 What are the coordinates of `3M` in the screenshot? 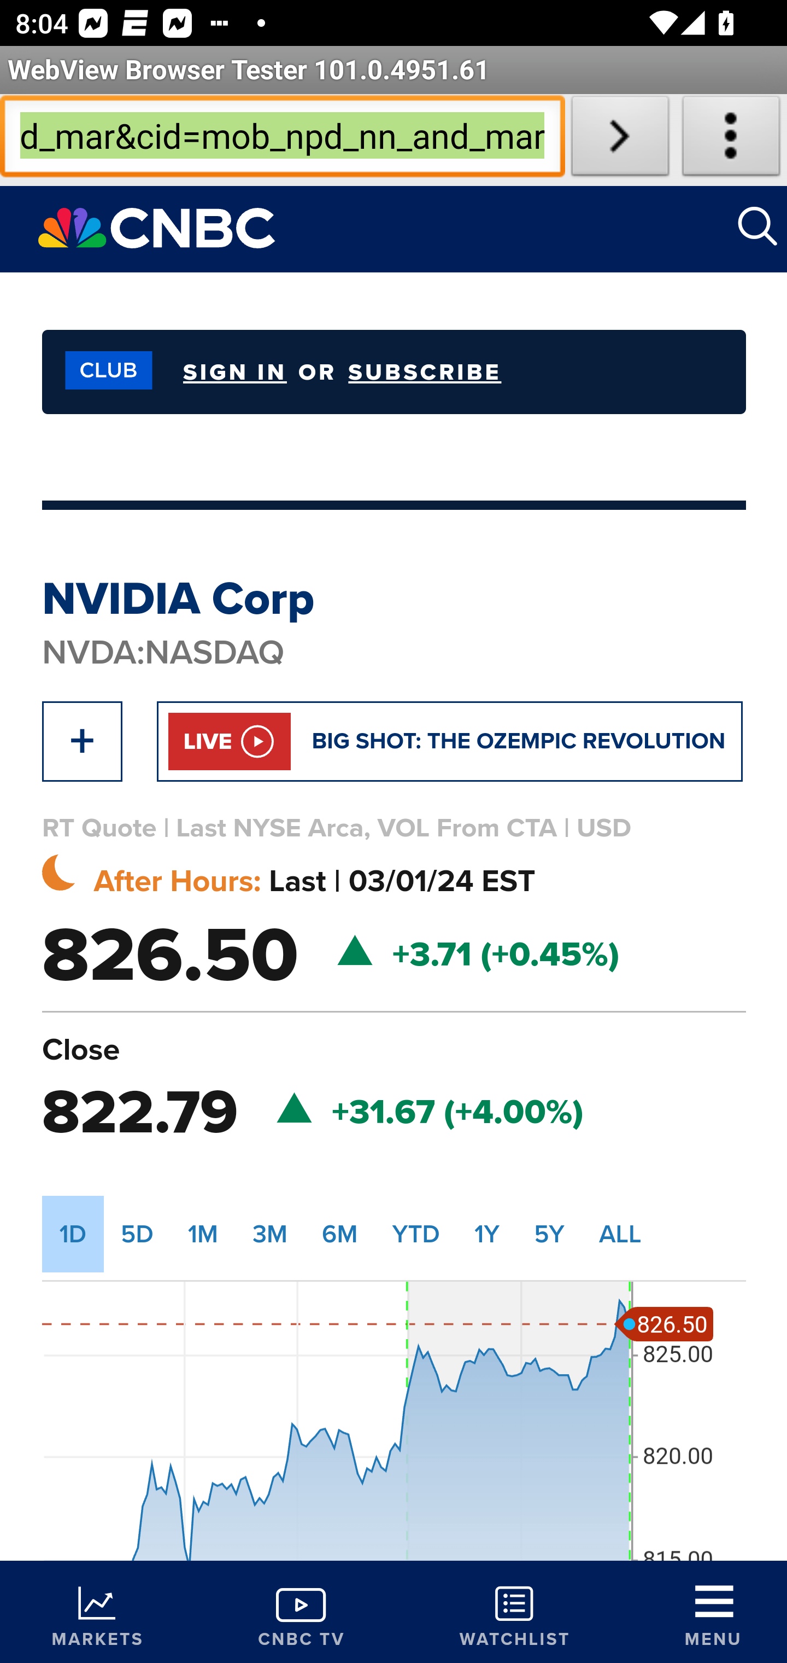 It's located at (270, 1234).